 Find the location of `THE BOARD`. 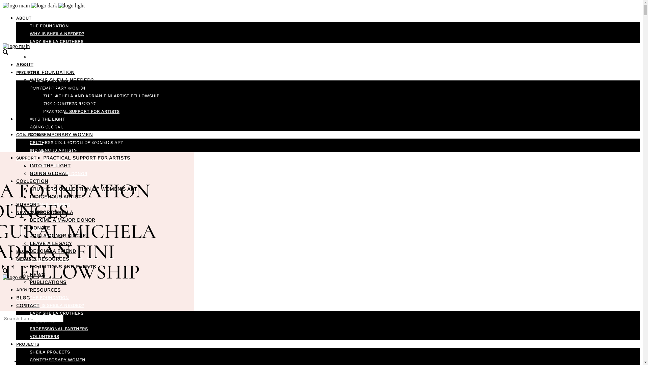

THE BOARD is located at coordinates (43, 321).